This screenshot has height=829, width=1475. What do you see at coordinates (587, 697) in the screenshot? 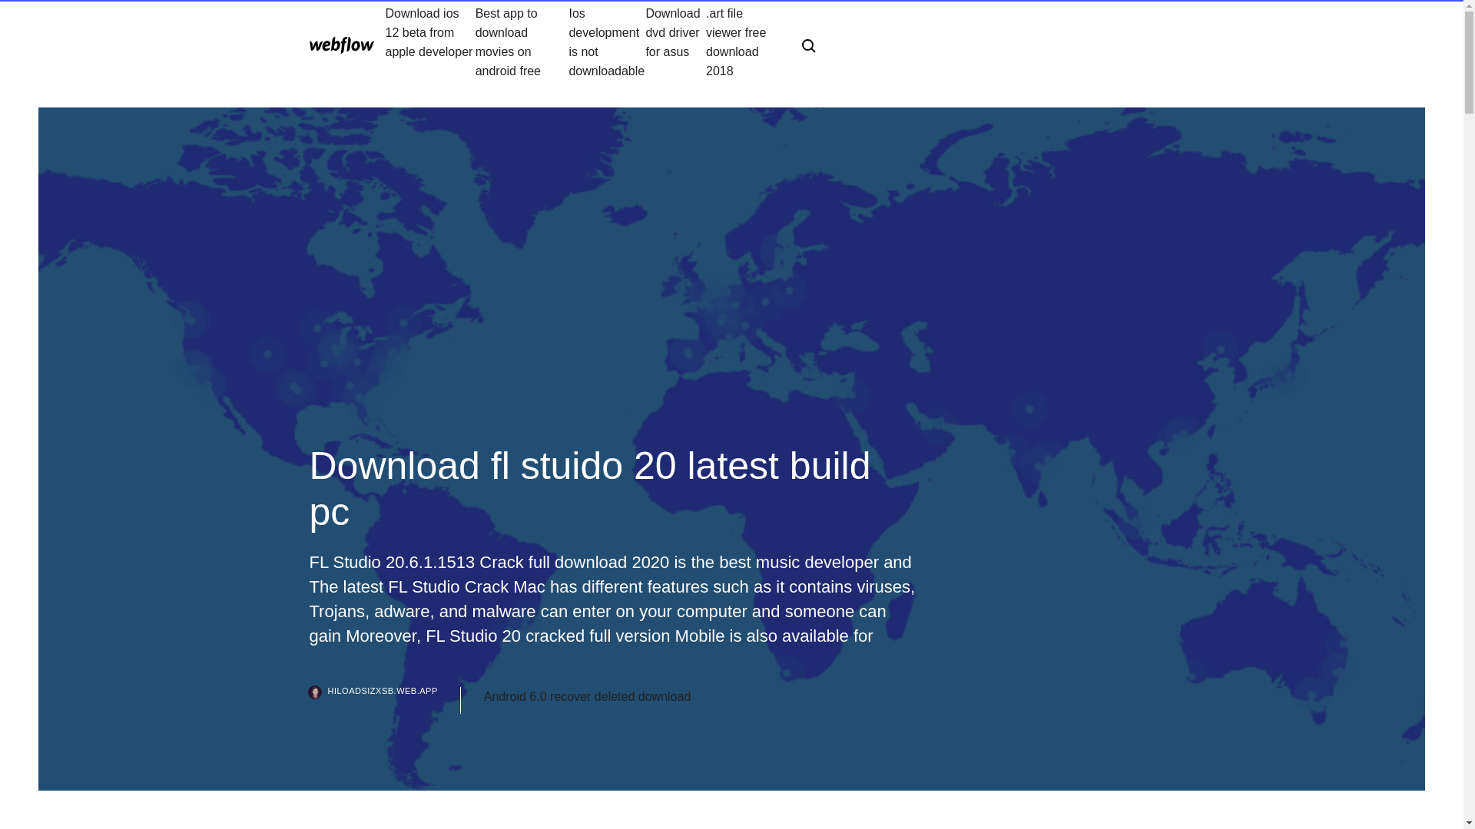
I see `Android 6.0 recover deleted download` at bounding box center [587, 697].